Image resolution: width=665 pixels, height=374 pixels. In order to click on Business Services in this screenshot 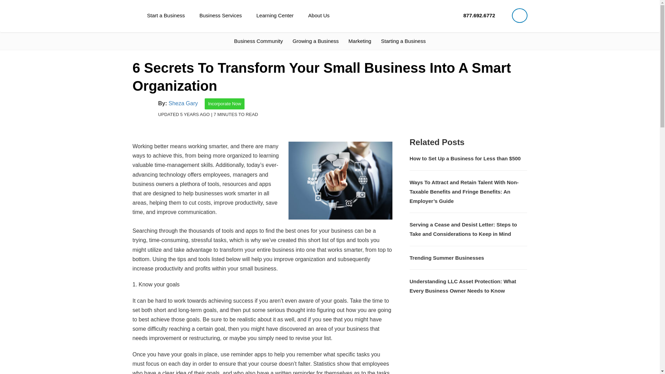, I will do `click(221, 15)`.